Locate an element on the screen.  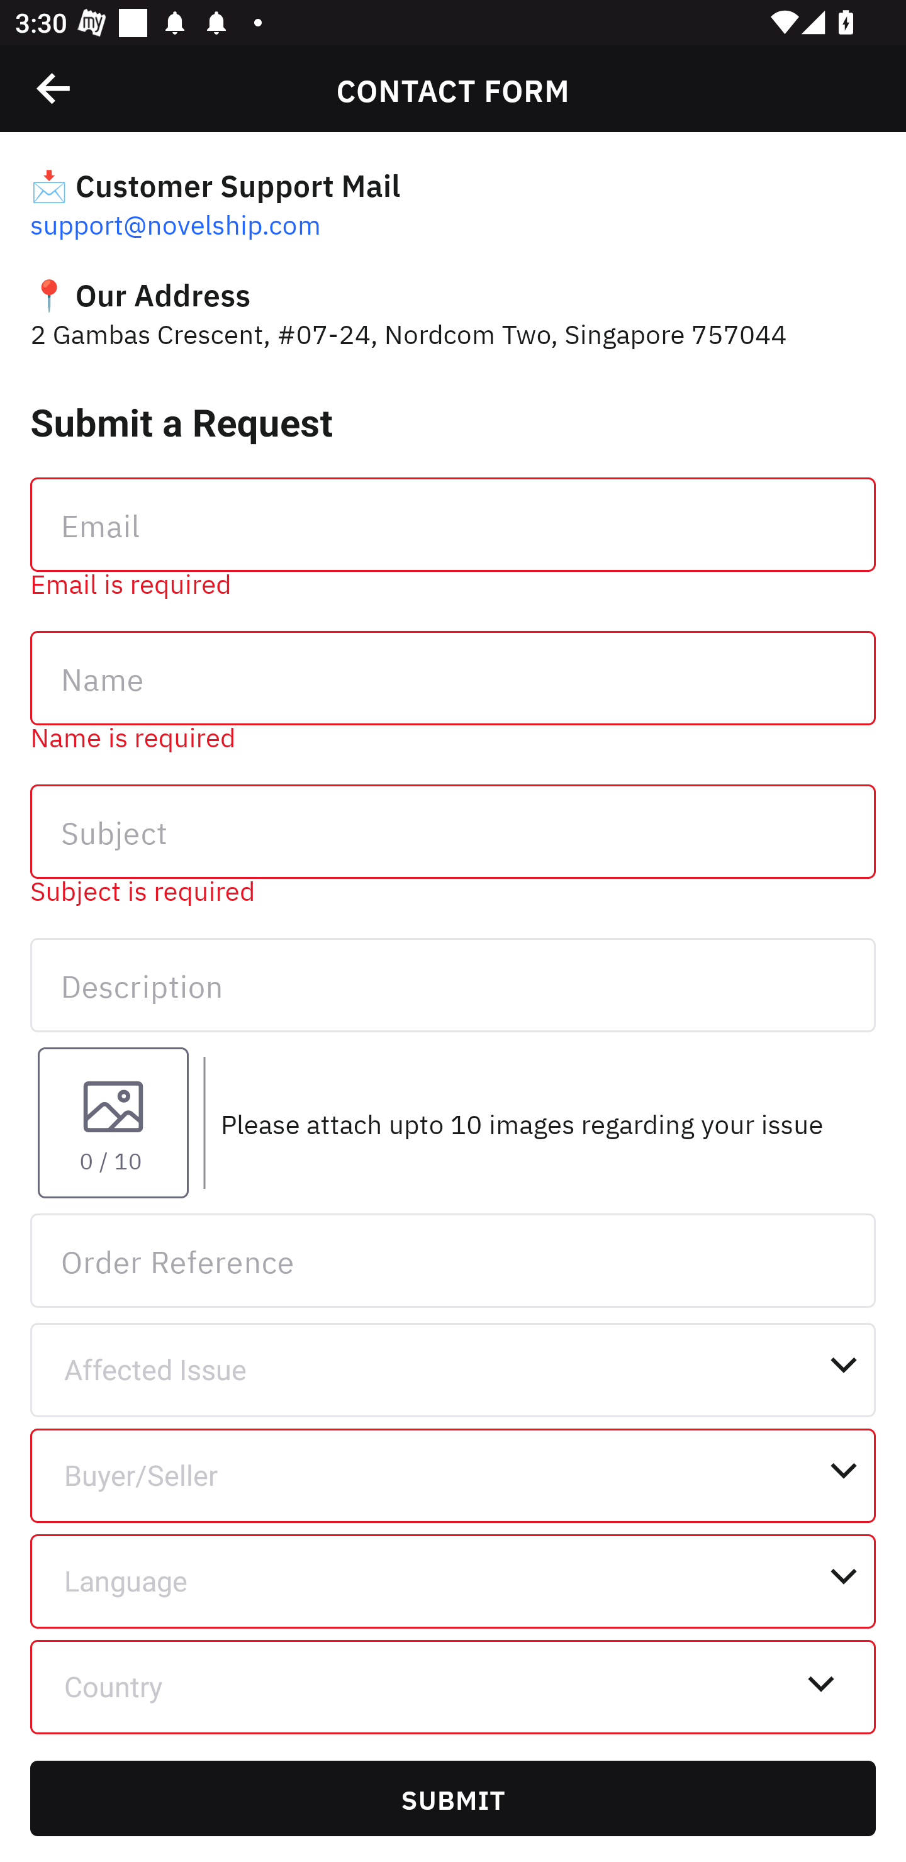
Order Reference is located at coordinates (453, 1260).